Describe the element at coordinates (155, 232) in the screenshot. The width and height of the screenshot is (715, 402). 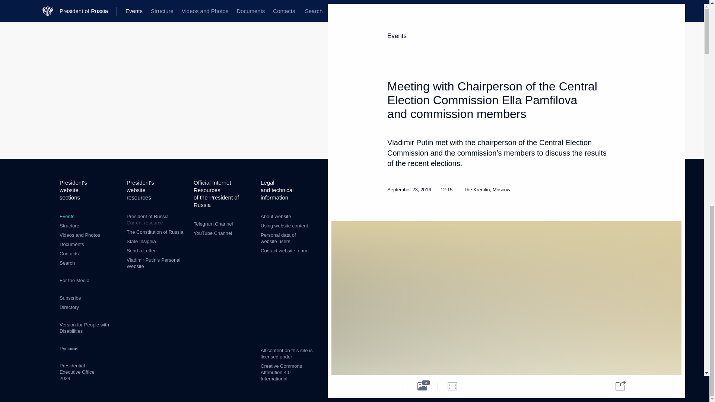
I see `The Constitution of Russia` at that location.